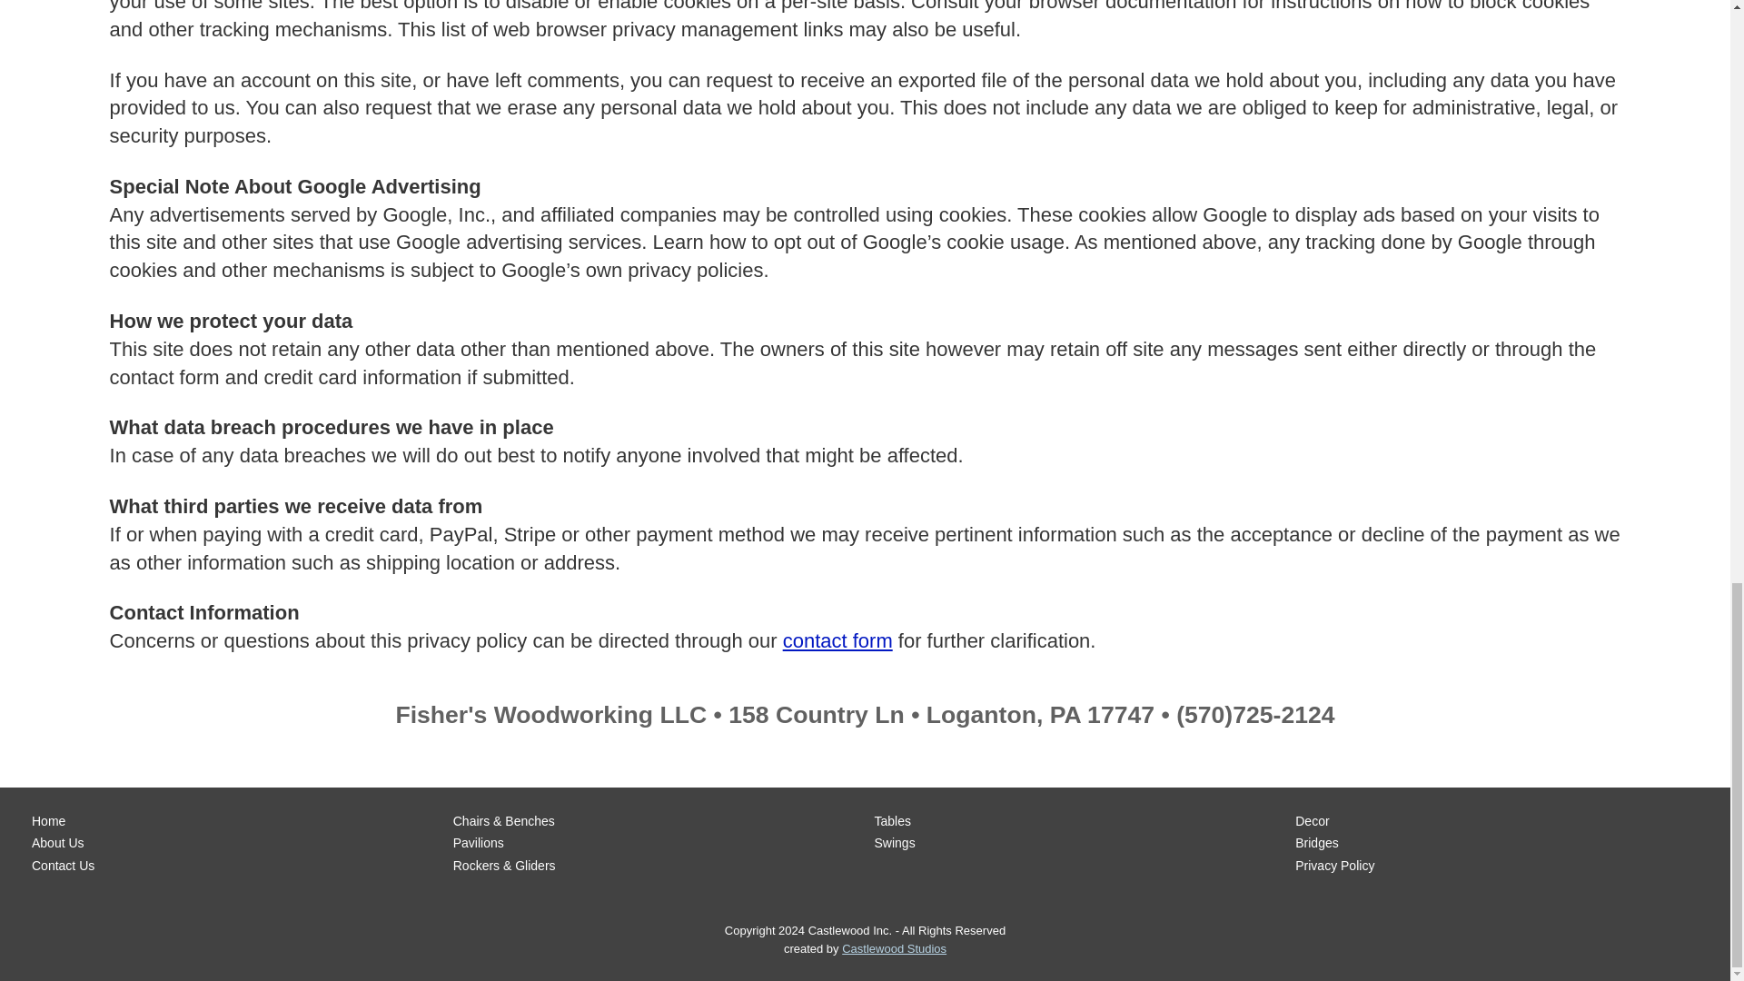  Describe the element at coordinates (1501, 866) in the screenshot. I see `Privacy Policy` at that location.